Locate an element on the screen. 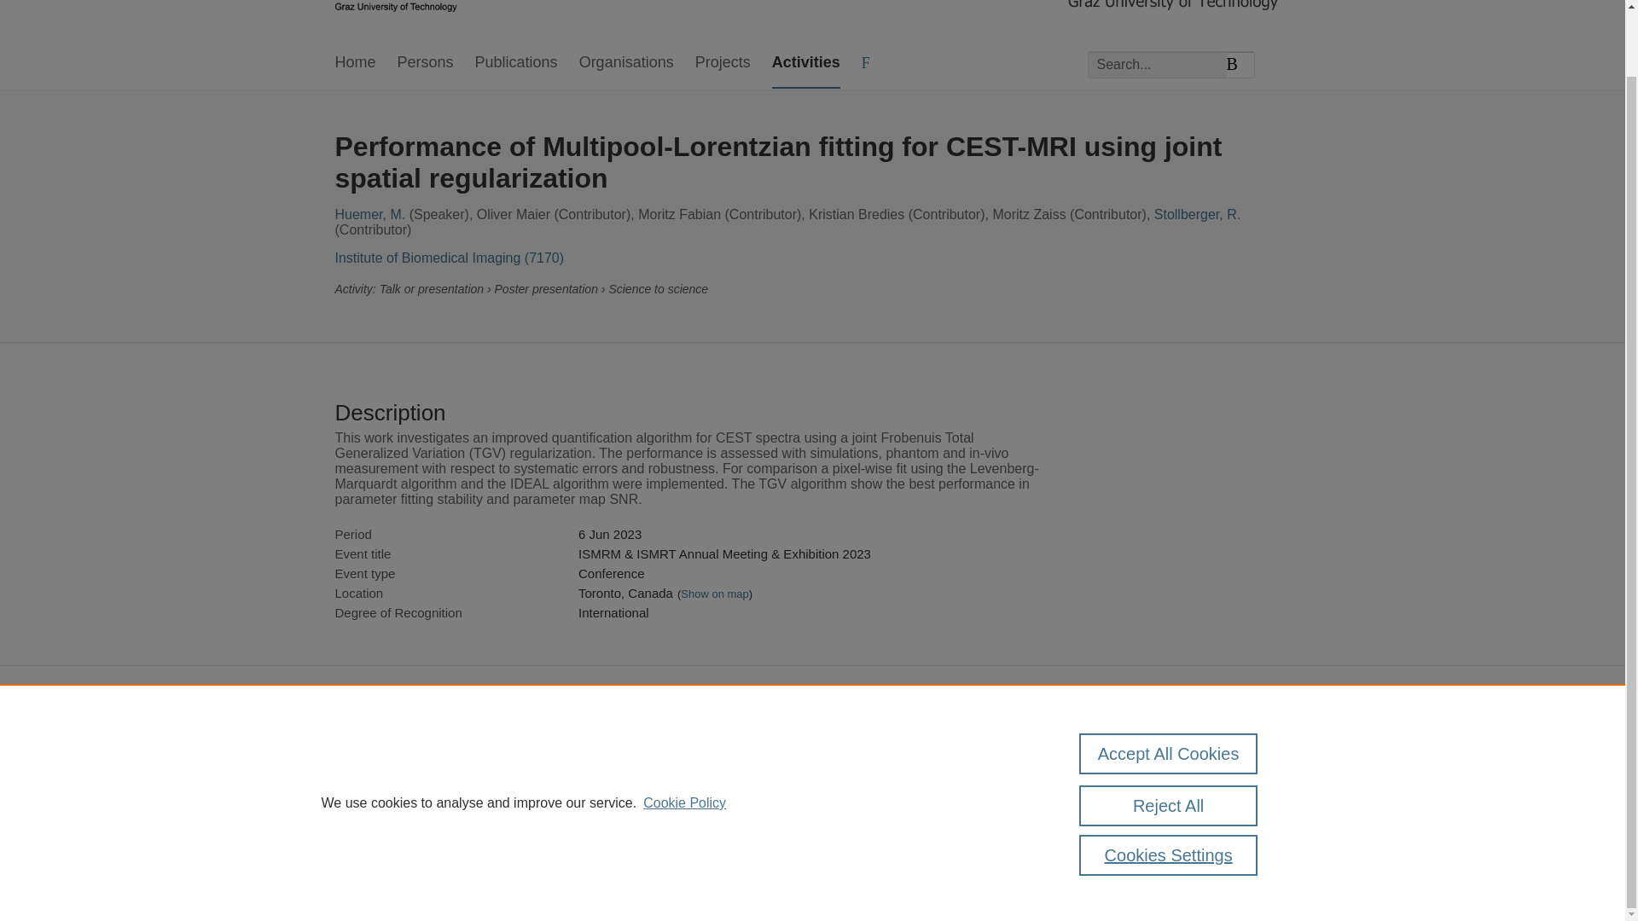 The width and height of the screenshot is (1638, 921). Stollberger, R. is located at coordinates (1197, 215).